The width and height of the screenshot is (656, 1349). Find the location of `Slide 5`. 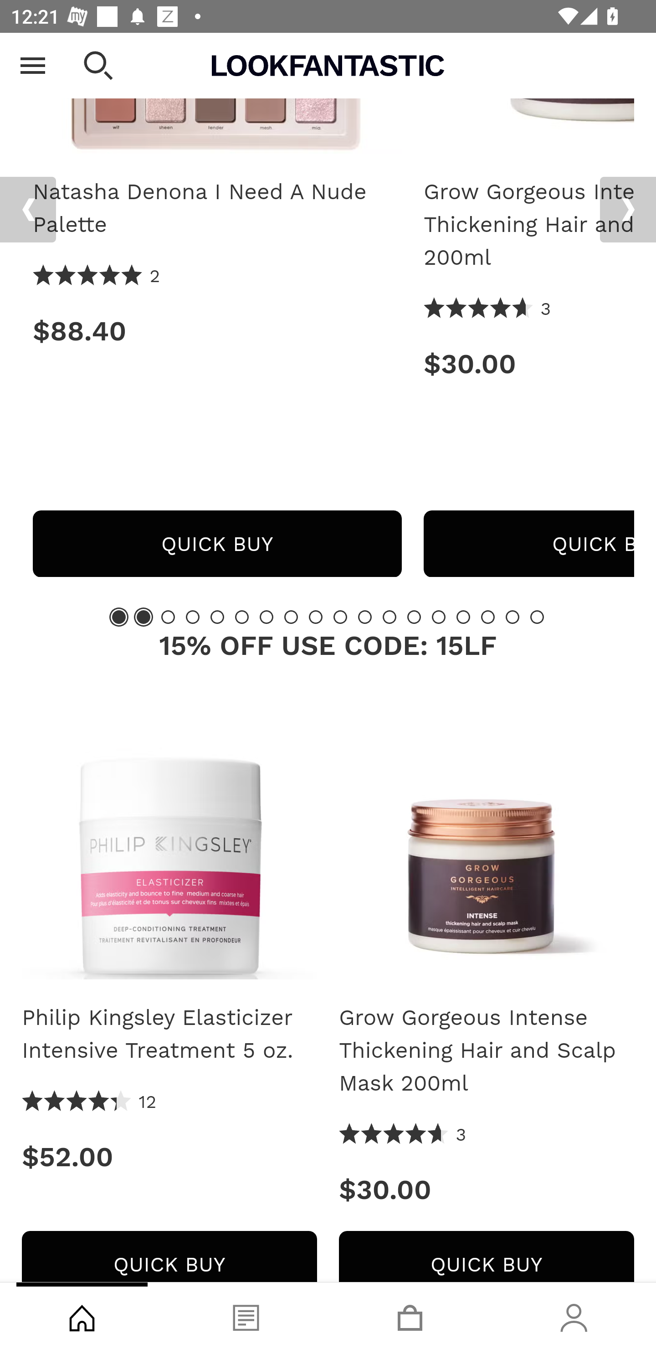

Slide 5 is located at coordinates (217, 617).